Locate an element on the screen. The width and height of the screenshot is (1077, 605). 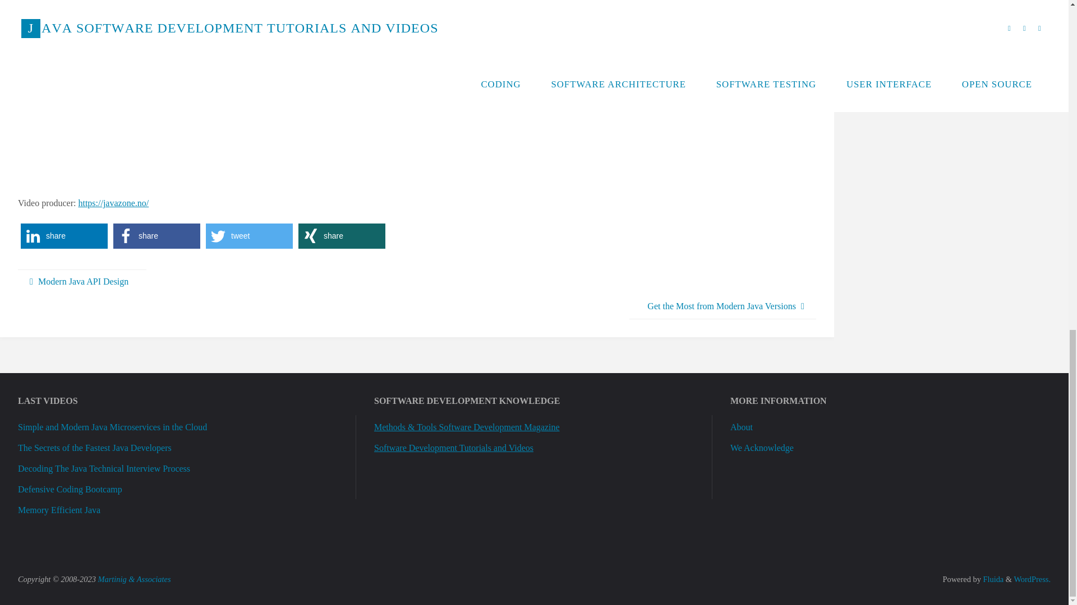
share  is located at coordinates (64, 235).